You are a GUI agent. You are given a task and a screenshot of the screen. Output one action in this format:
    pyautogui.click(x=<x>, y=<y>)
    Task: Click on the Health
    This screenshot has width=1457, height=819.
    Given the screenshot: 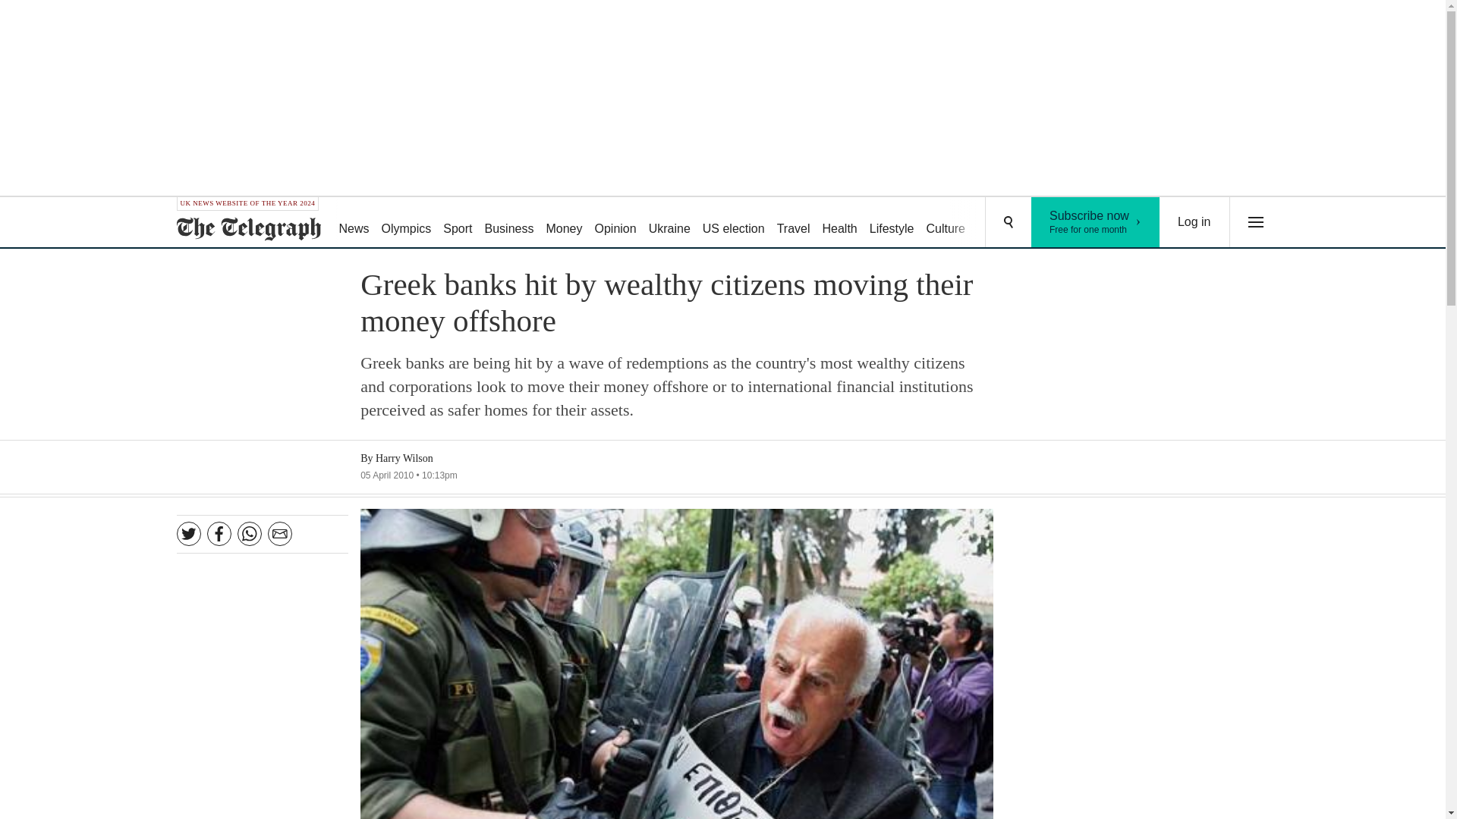 What is the action you would take?
    pyautogui.click(x=839, y=223)
    